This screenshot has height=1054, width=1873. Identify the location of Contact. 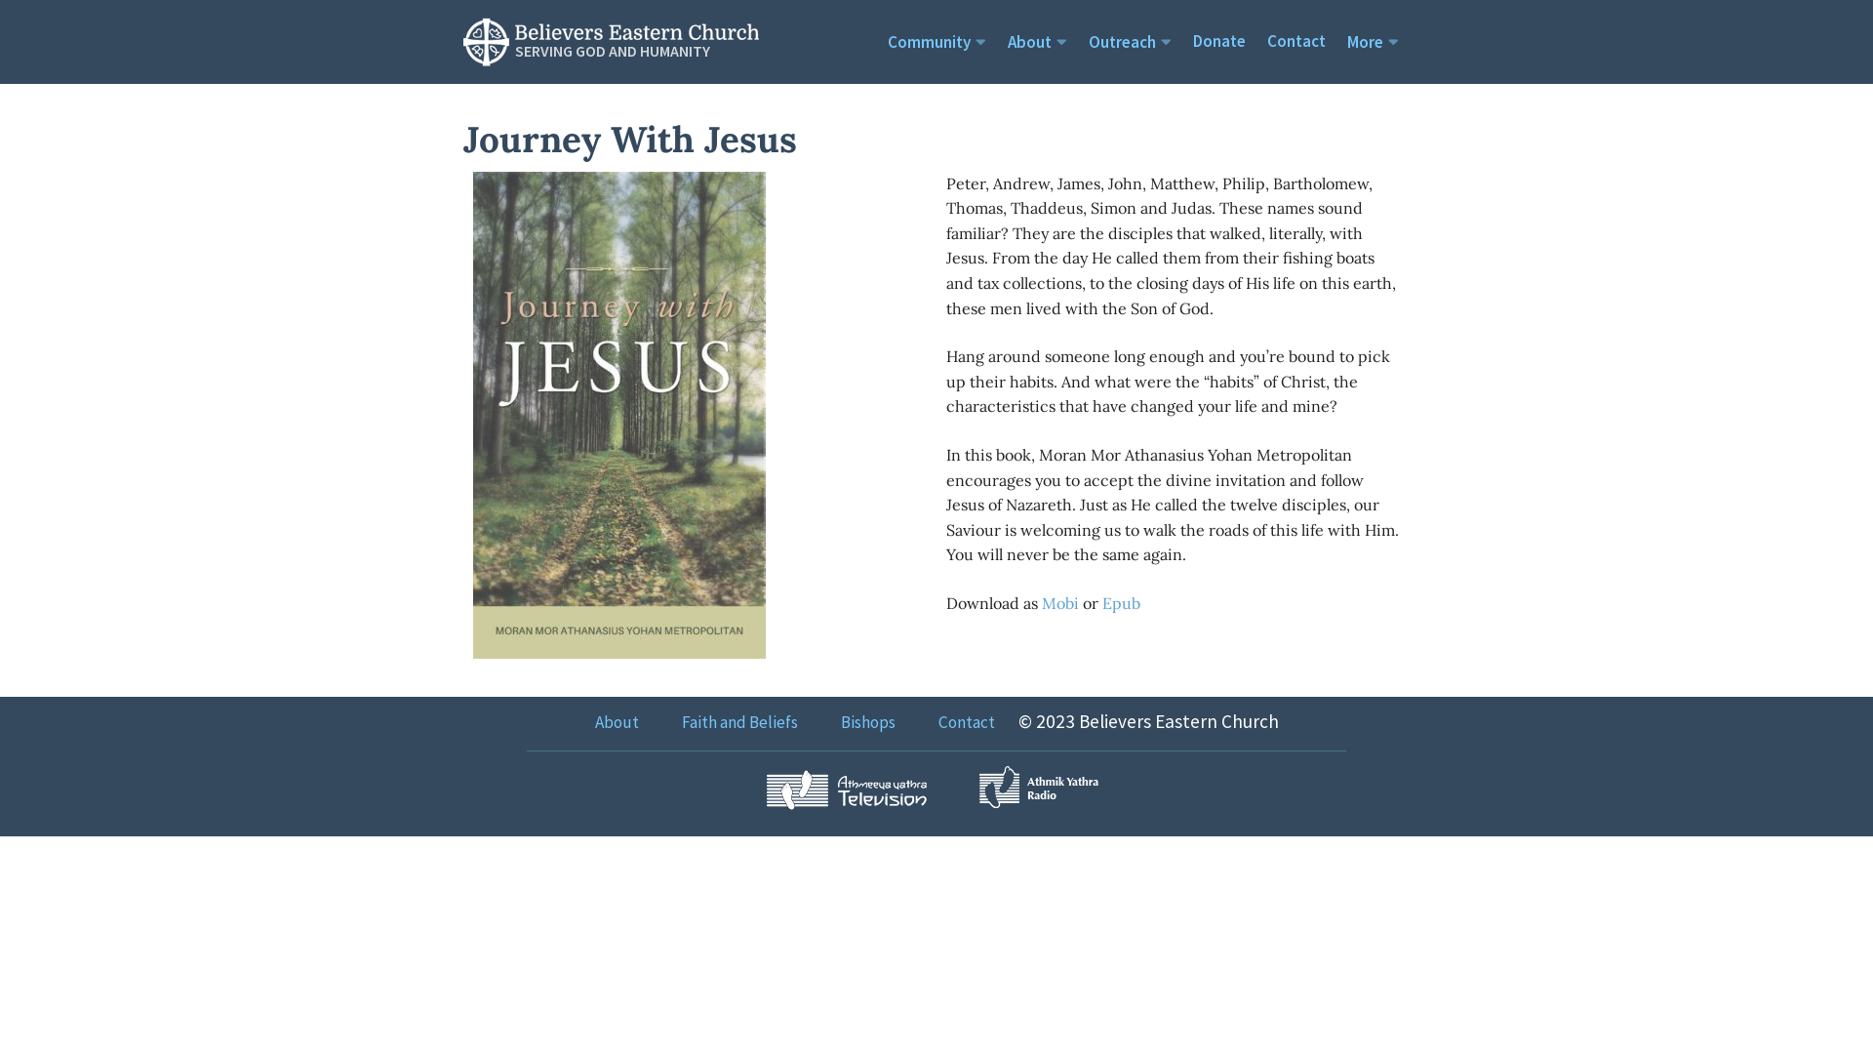
(1296, 41).